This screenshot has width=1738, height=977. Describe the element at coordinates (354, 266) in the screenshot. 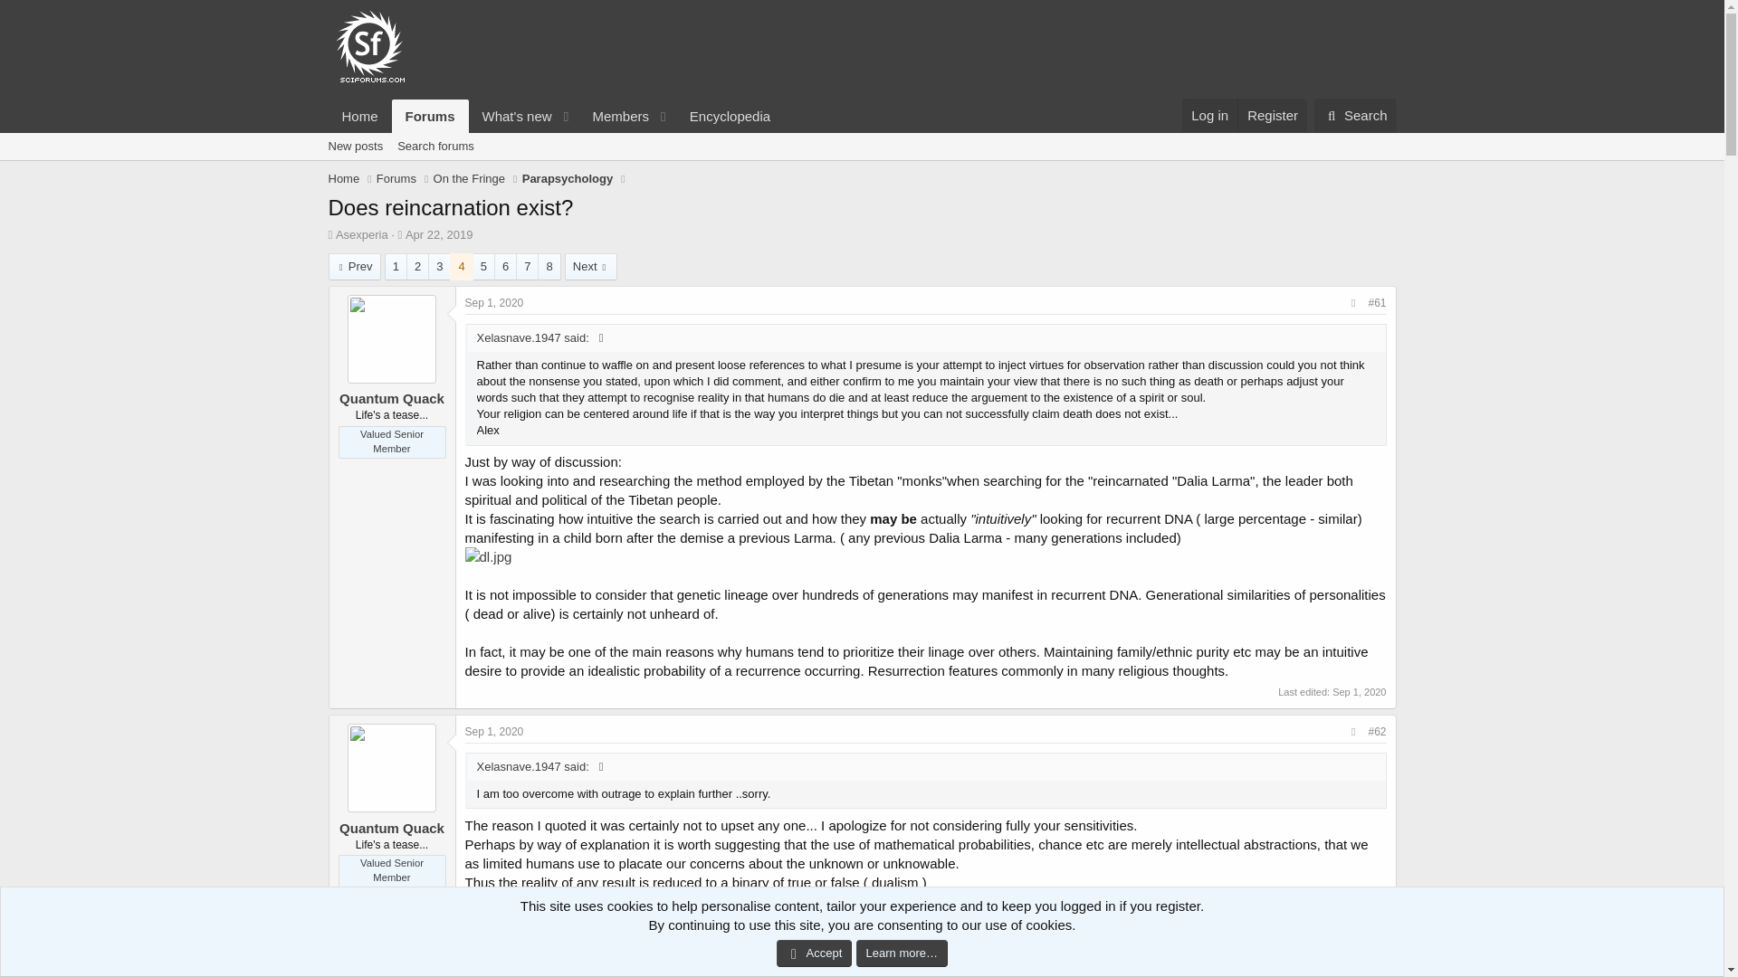

I see `Sep 1, 2020 at 12:56 AM` at that location.